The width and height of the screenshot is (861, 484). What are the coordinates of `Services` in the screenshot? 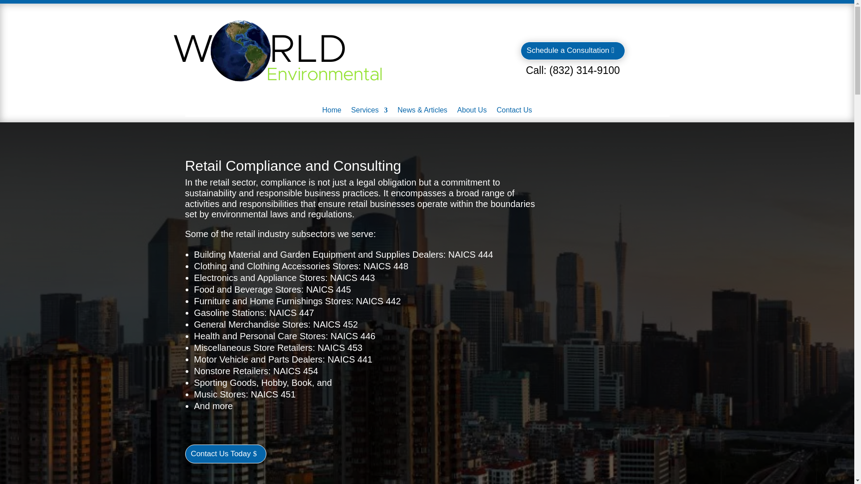 It's located at (370, 112).